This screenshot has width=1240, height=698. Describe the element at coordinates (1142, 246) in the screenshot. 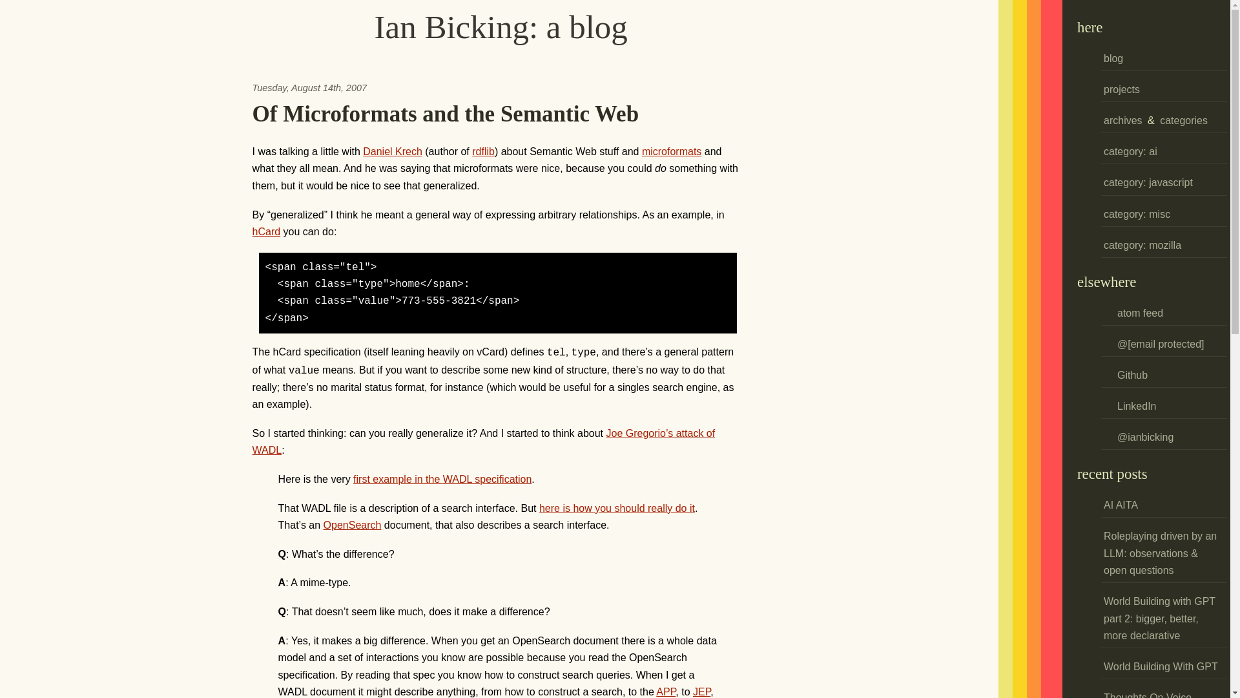

I see `category: mozilla` at that location.